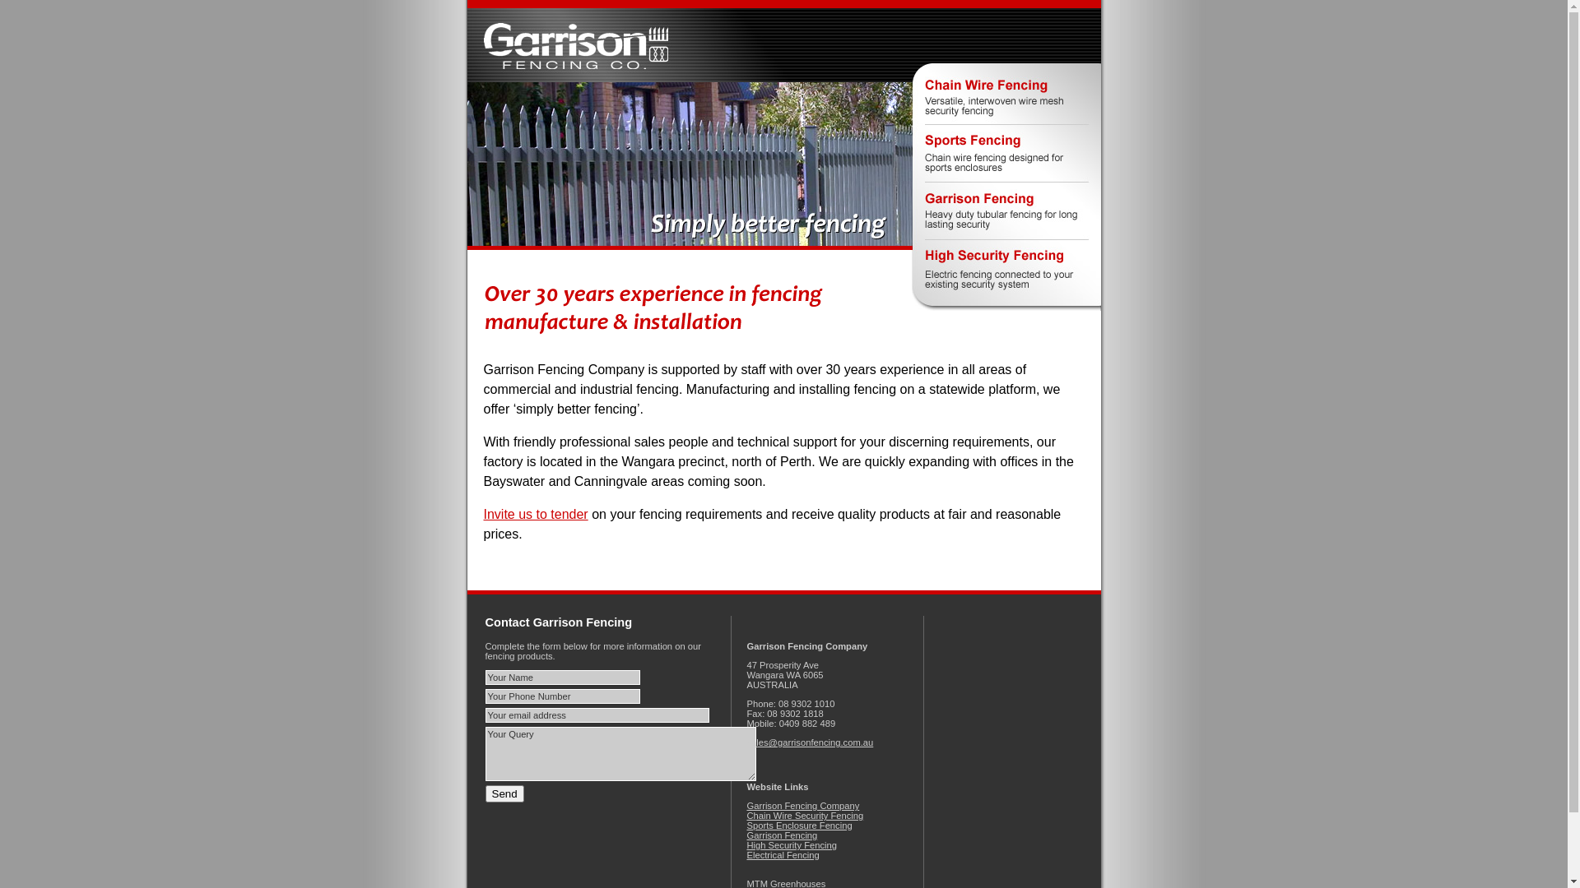 The image size is (1580, 888). I want to click on sales@garrisonfencing.com.au, so click(811, 742).